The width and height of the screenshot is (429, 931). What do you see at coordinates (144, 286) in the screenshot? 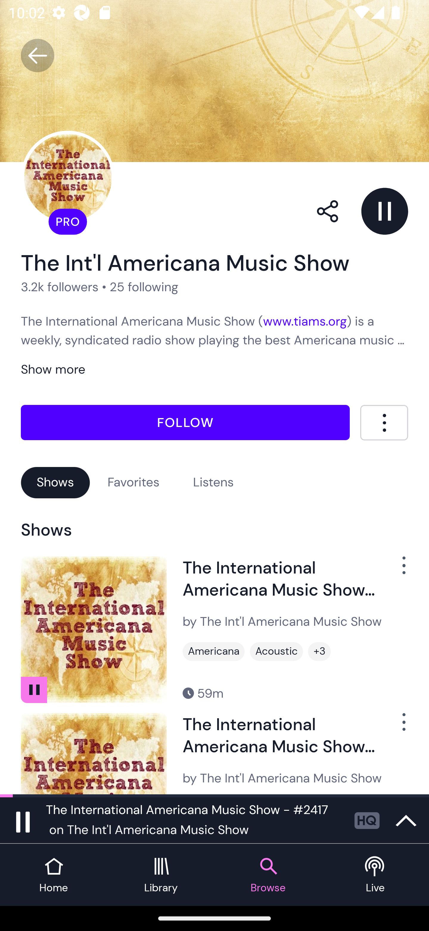
I see `25 following` at bounding box center [144, 286].